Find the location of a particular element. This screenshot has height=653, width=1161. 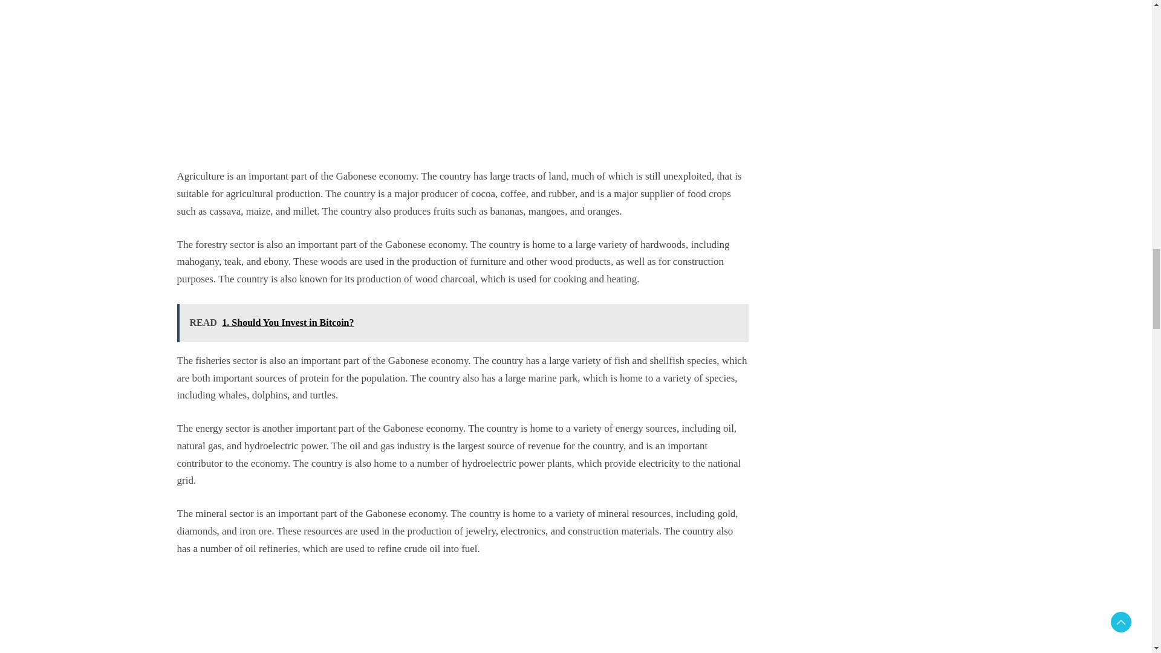

READ  1. Should You Invest in Bitcoin? is located at coordinates (462, 323).